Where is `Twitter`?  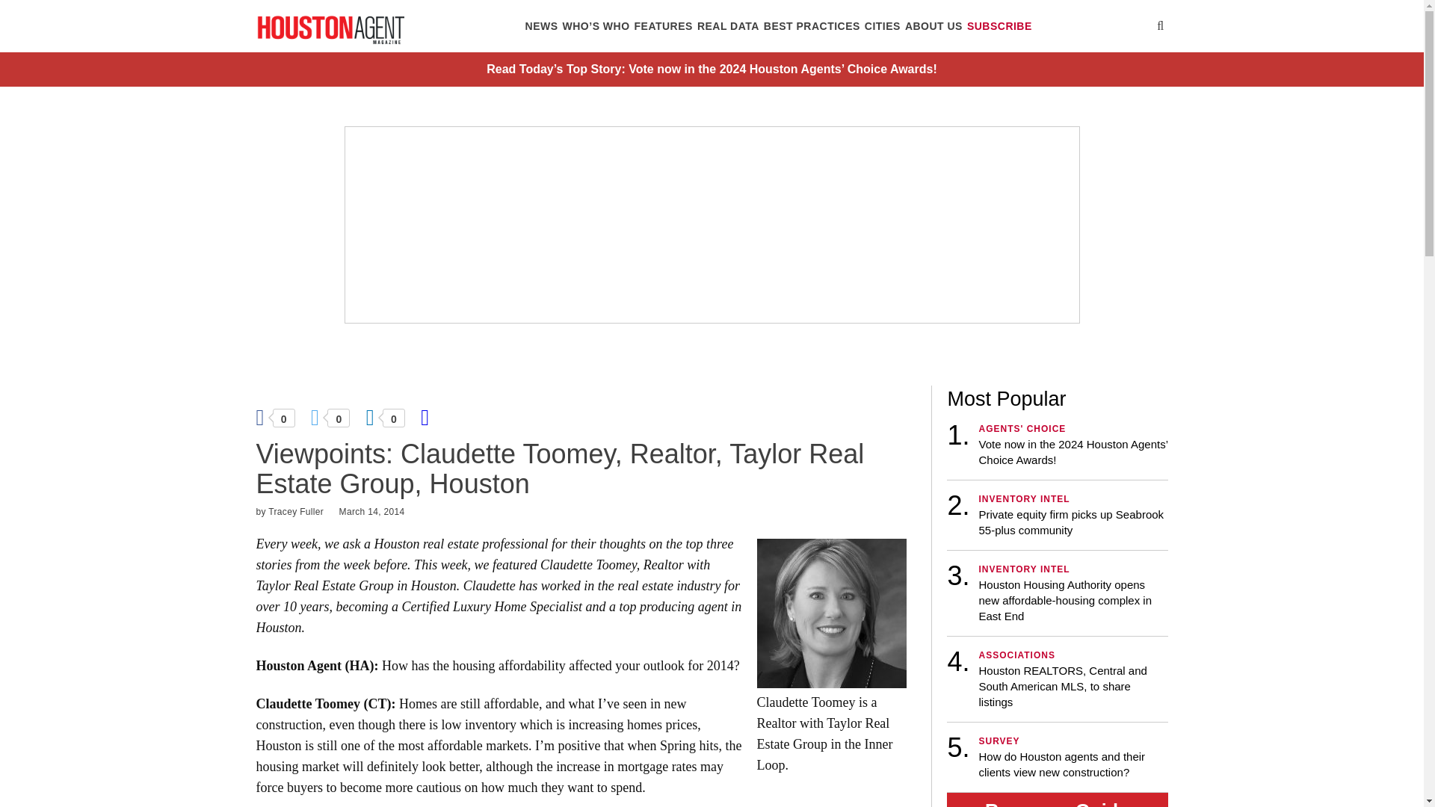 Twitter is located at coordinates (329, 415).